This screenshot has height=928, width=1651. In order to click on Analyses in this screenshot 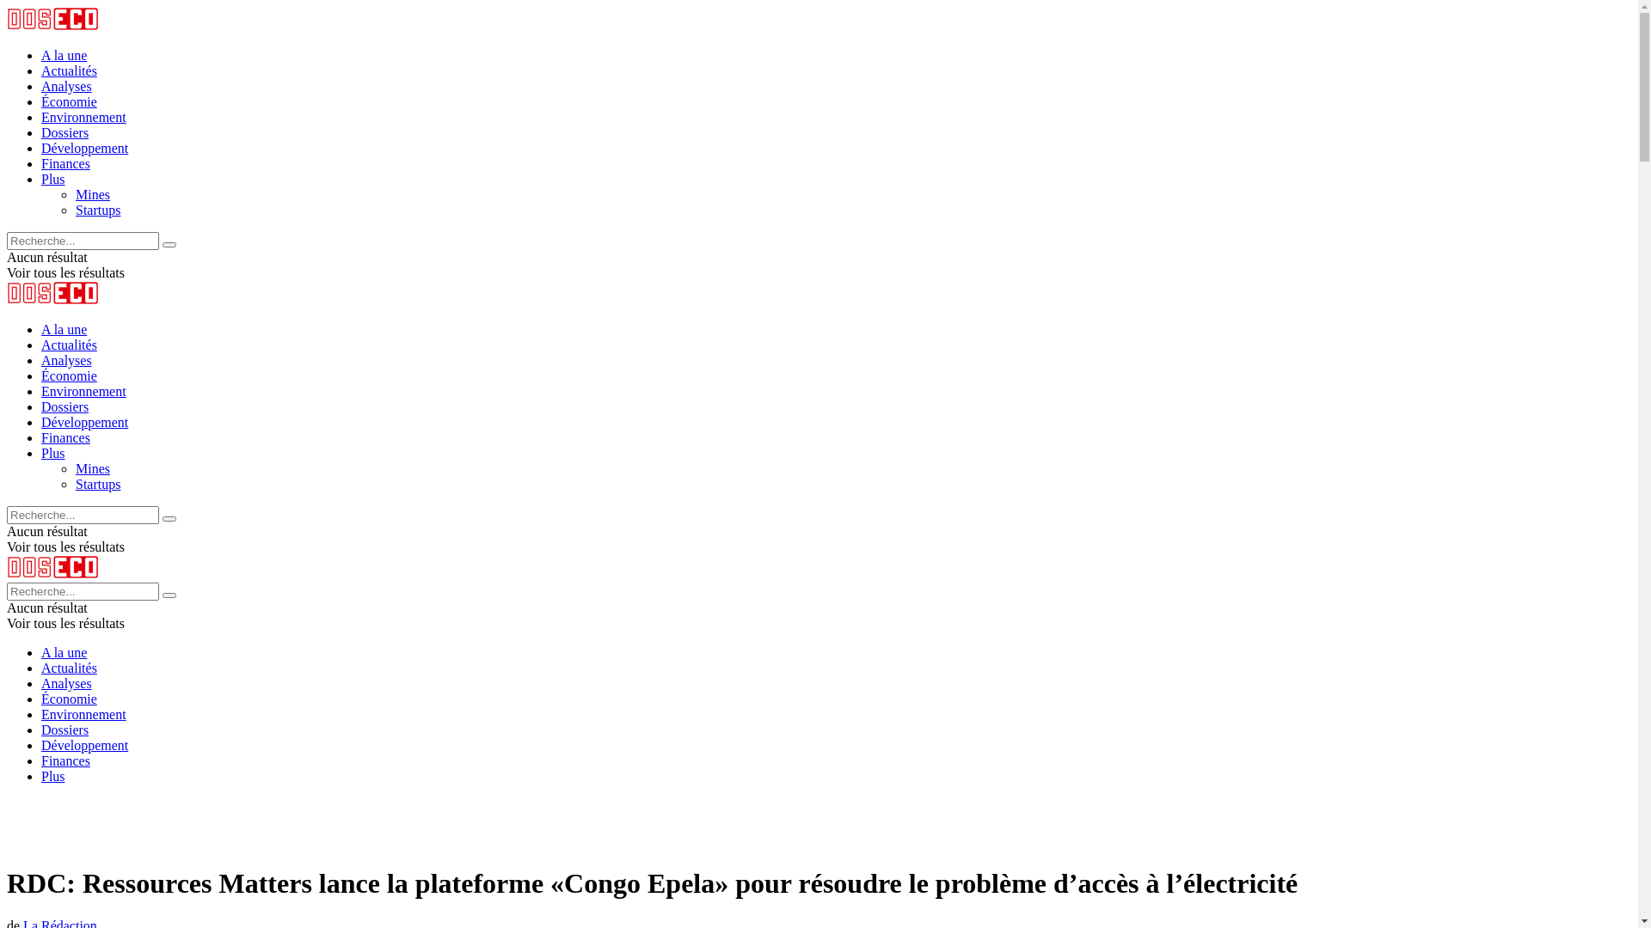, I will do `click(67, 86)`.